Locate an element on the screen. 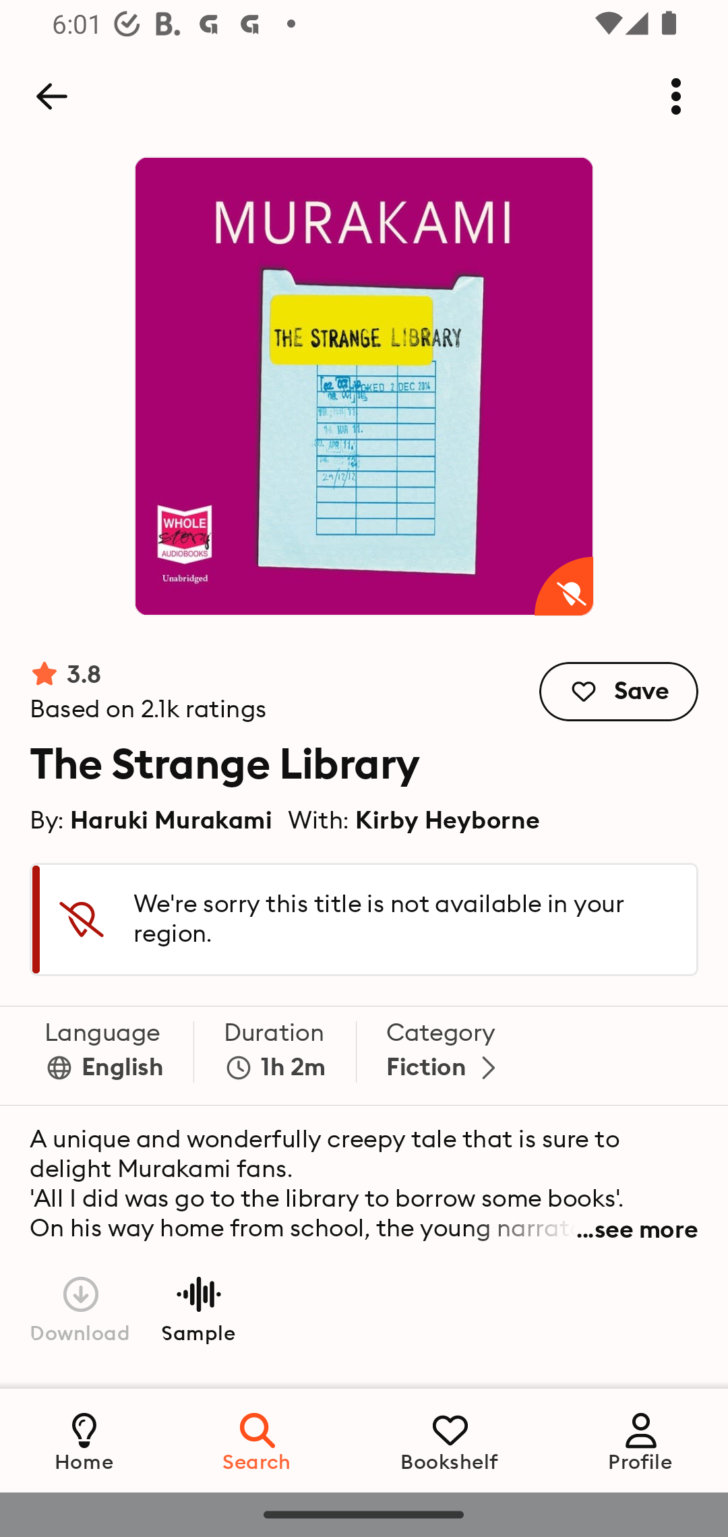 This screenshot has width=728, height=1537. Rating 3.8 stars, out of 2063 ratings is located at coordinates (148, 692).